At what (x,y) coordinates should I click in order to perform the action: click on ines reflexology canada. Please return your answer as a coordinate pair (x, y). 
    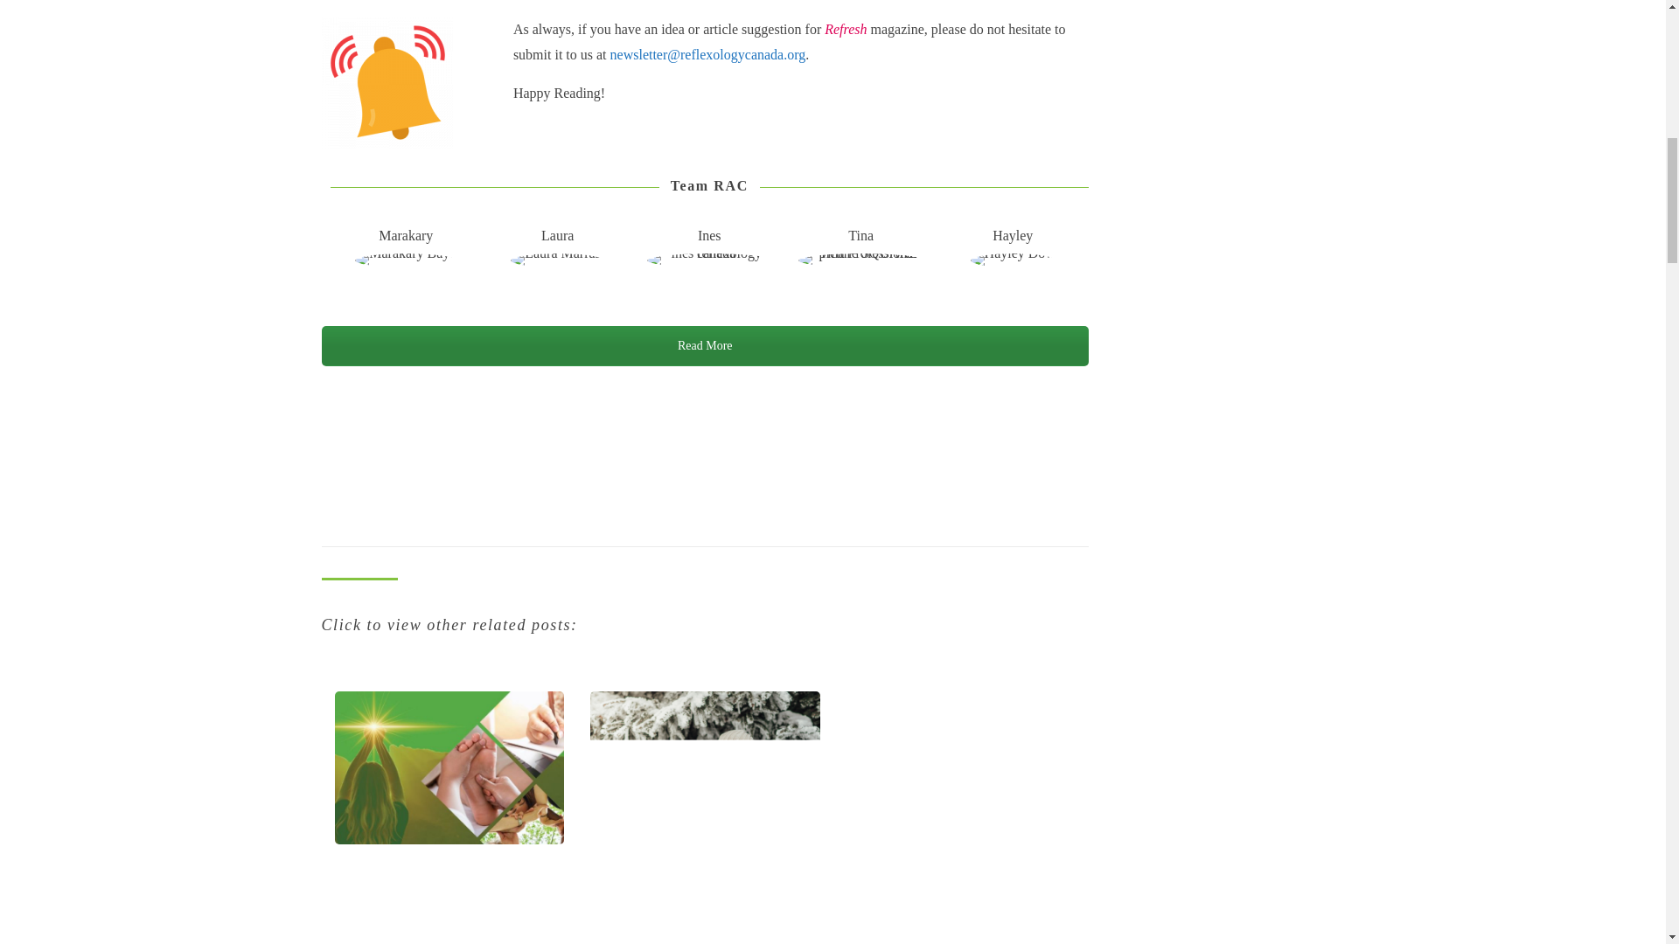
    Looking at the image, I should click on (709, 260).